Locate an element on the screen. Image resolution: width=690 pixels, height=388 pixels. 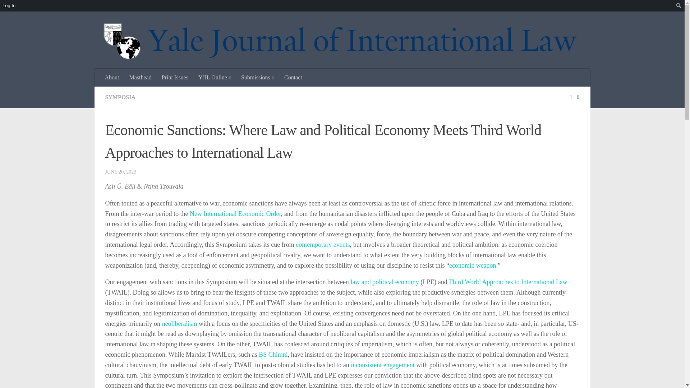
neoliberalism is located at coordinates (180, 324).